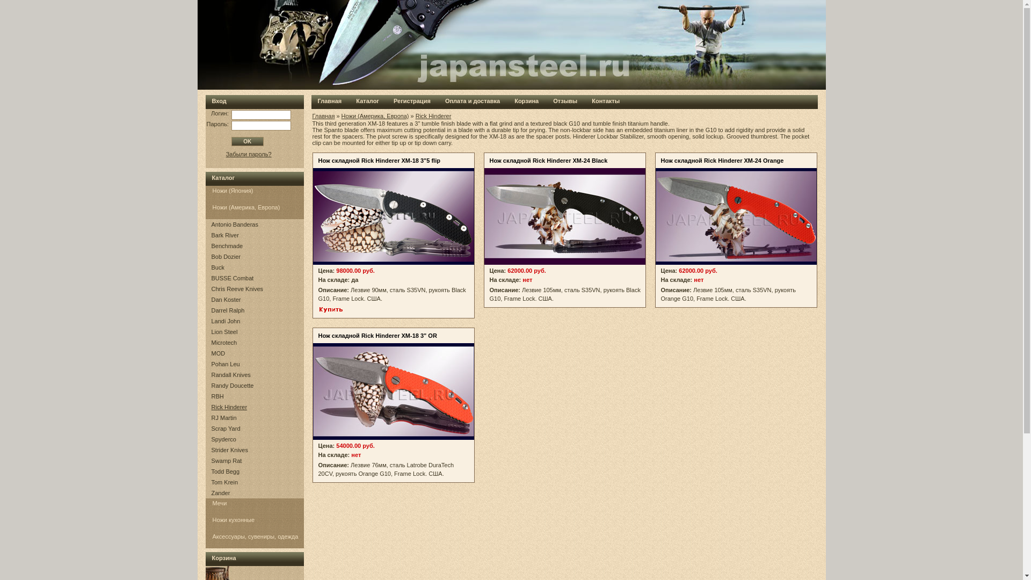 The image size is (1031, 580). I want to click on Bob Dozier, so click(226, 256).